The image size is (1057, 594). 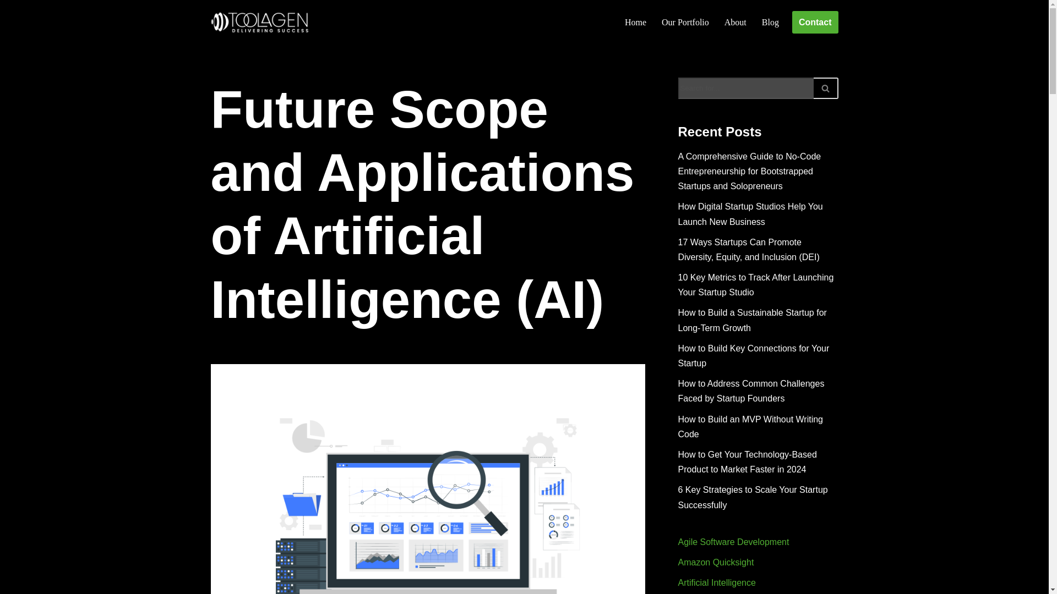 I want to click on 10 Key Metrics to Track After Launching Your Startup Studio, so click(x=756, y=285).